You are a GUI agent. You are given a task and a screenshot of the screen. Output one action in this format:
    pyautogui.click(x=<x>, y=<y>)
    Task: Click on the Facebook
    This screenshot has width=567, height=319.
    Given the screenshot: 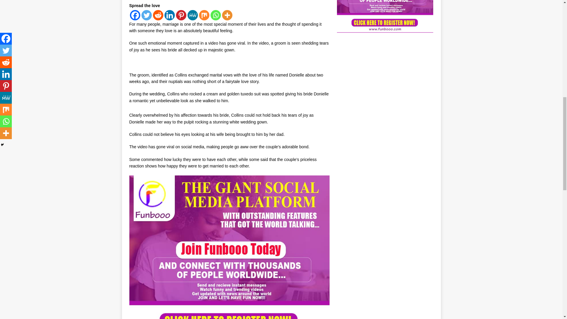 What is the action you would take?
    pyautogui.click(x=135, y=15)
    